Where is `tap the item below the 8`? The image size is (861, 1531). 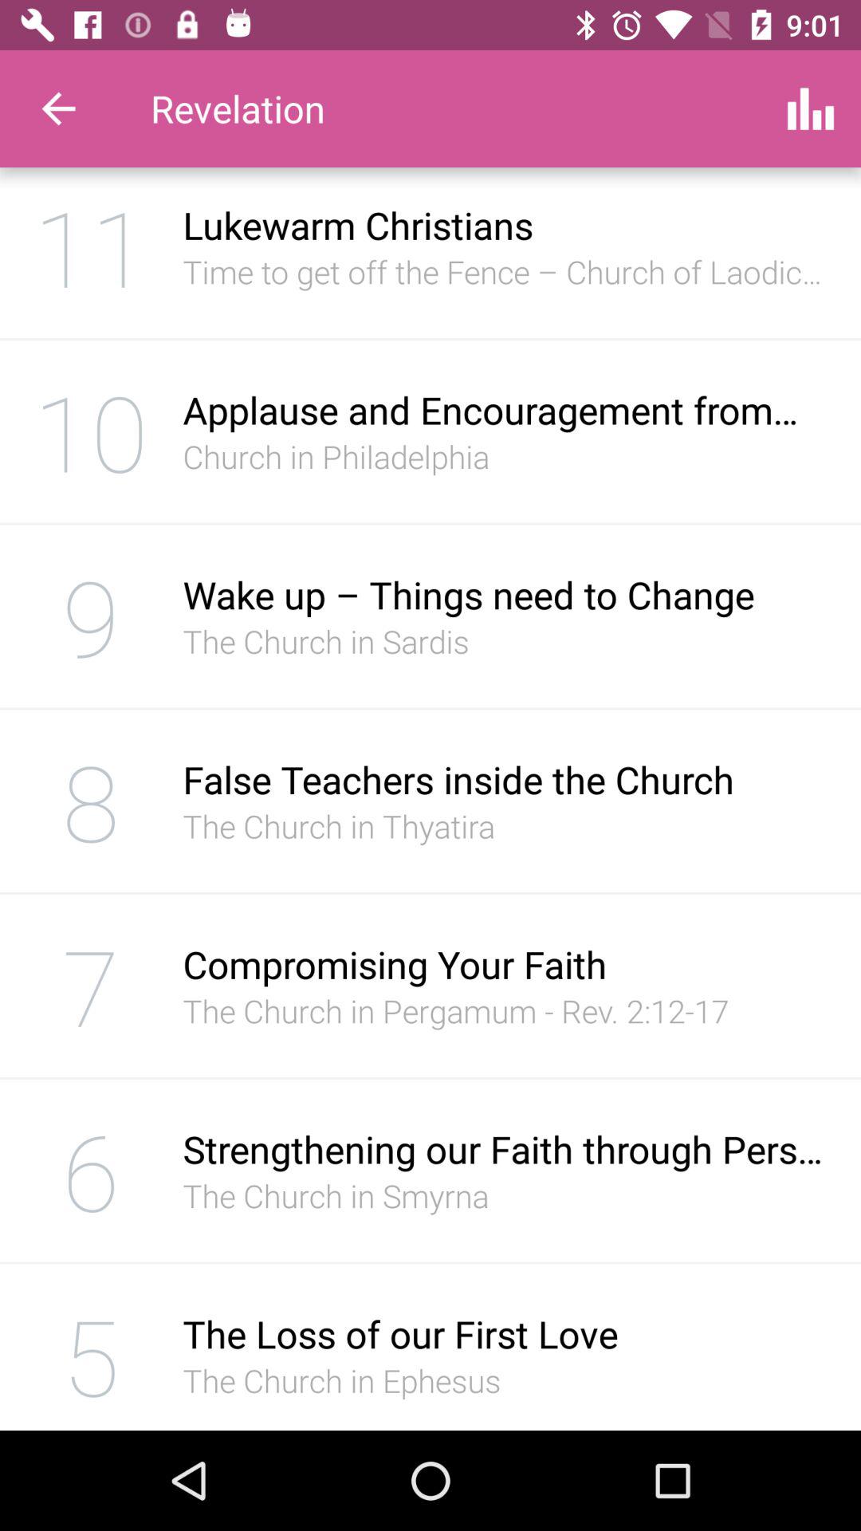 tap the item below the 8 is located at coordinates (91, 986).